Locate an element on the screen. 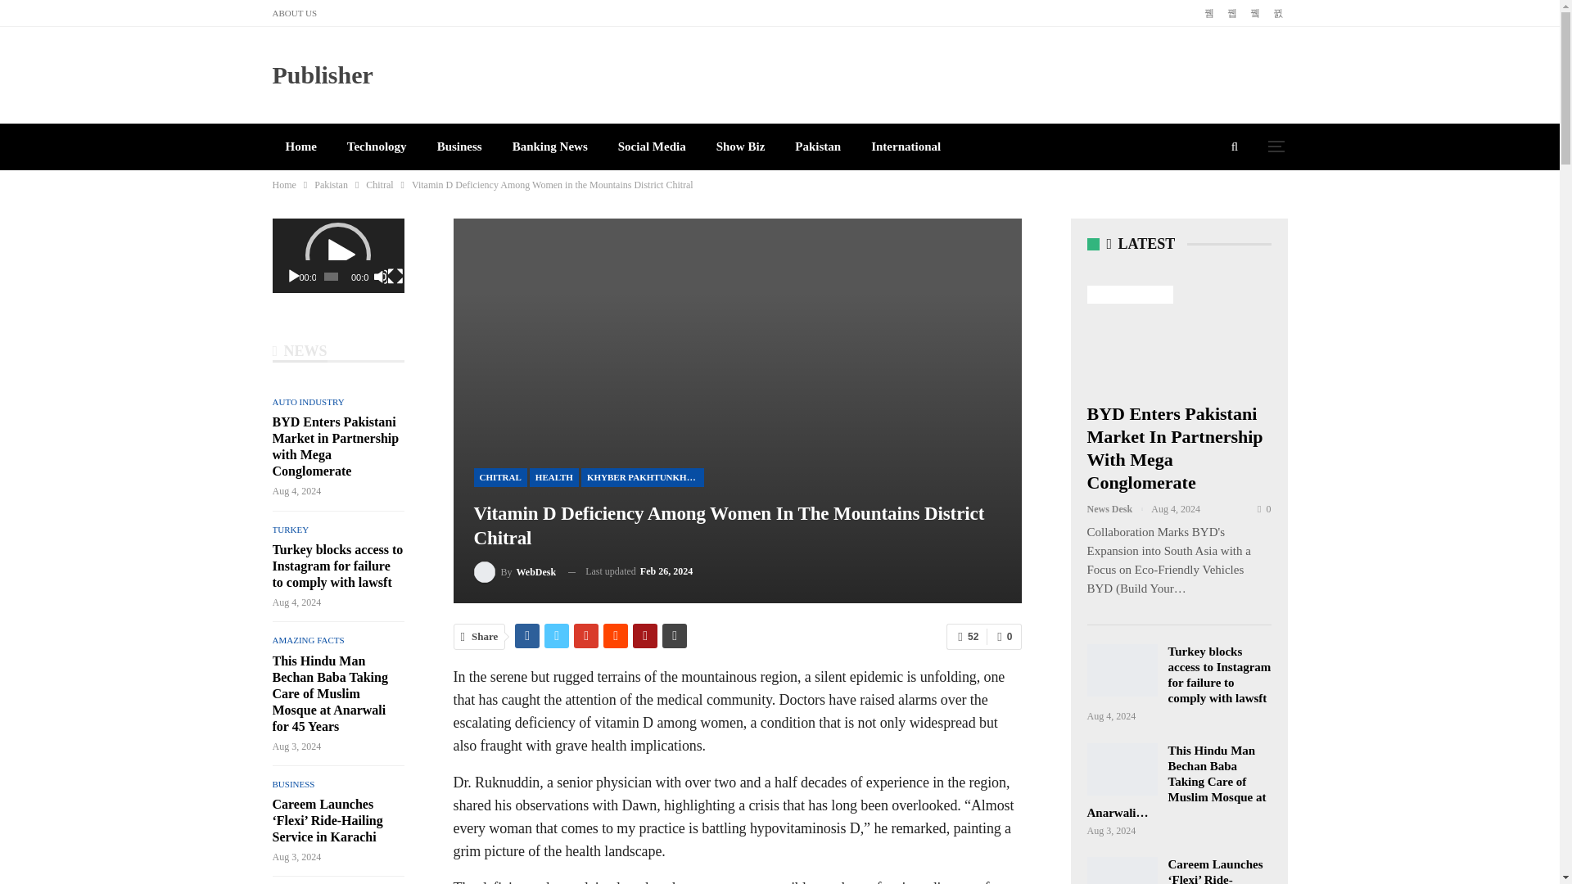  KHYBER PAKHTUNKHWA is located at coordinates (643, 478).